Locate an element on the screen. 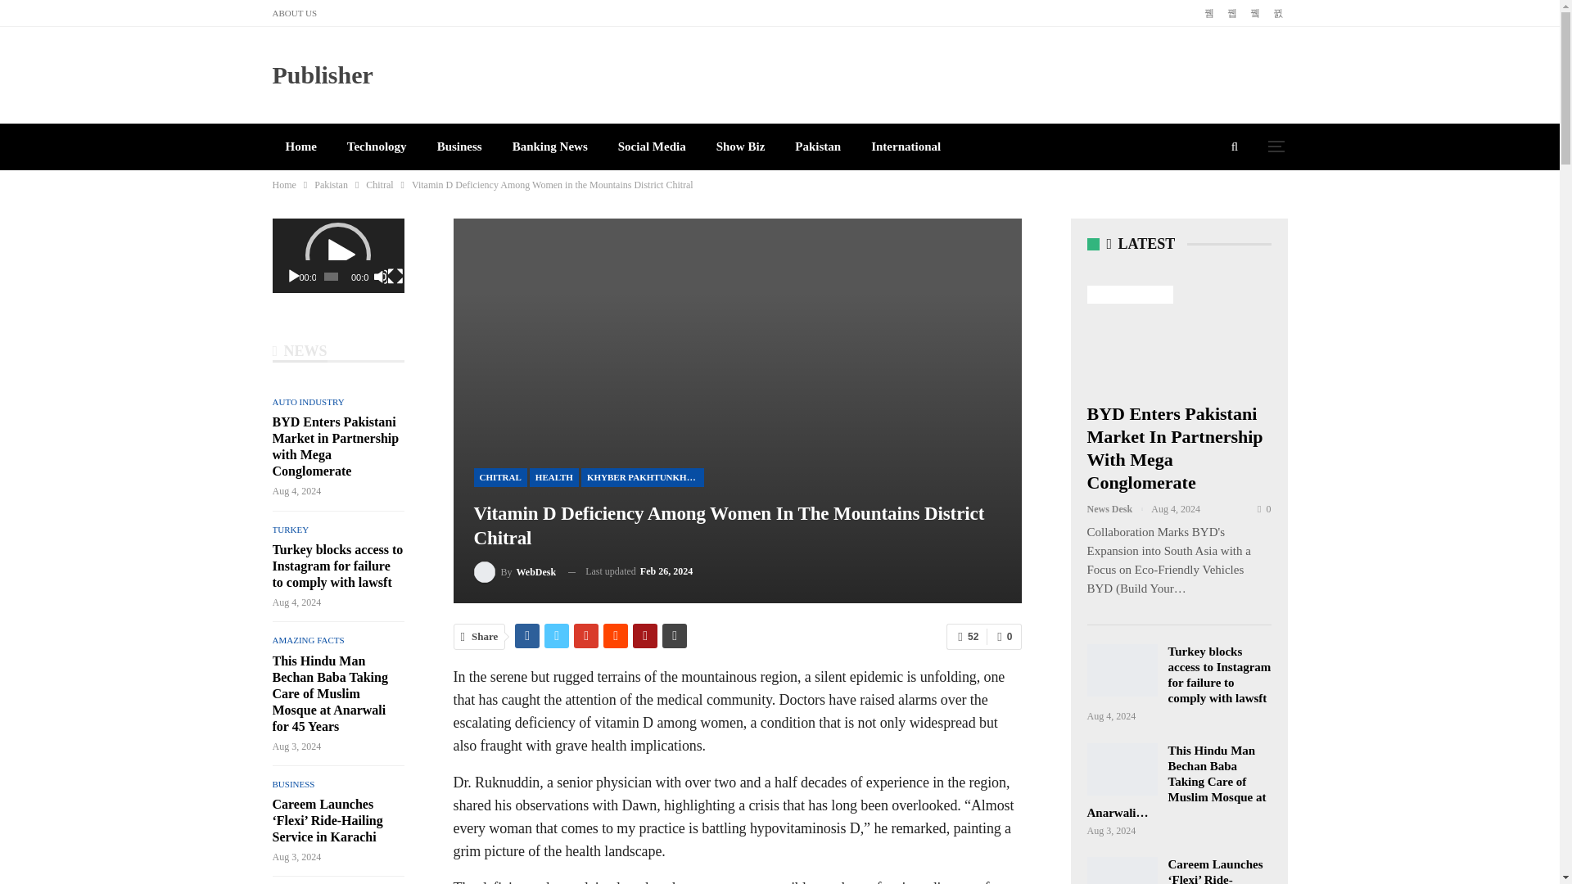  KHYBER PAKHTUNKHWA is located at coordinates (643, 478).